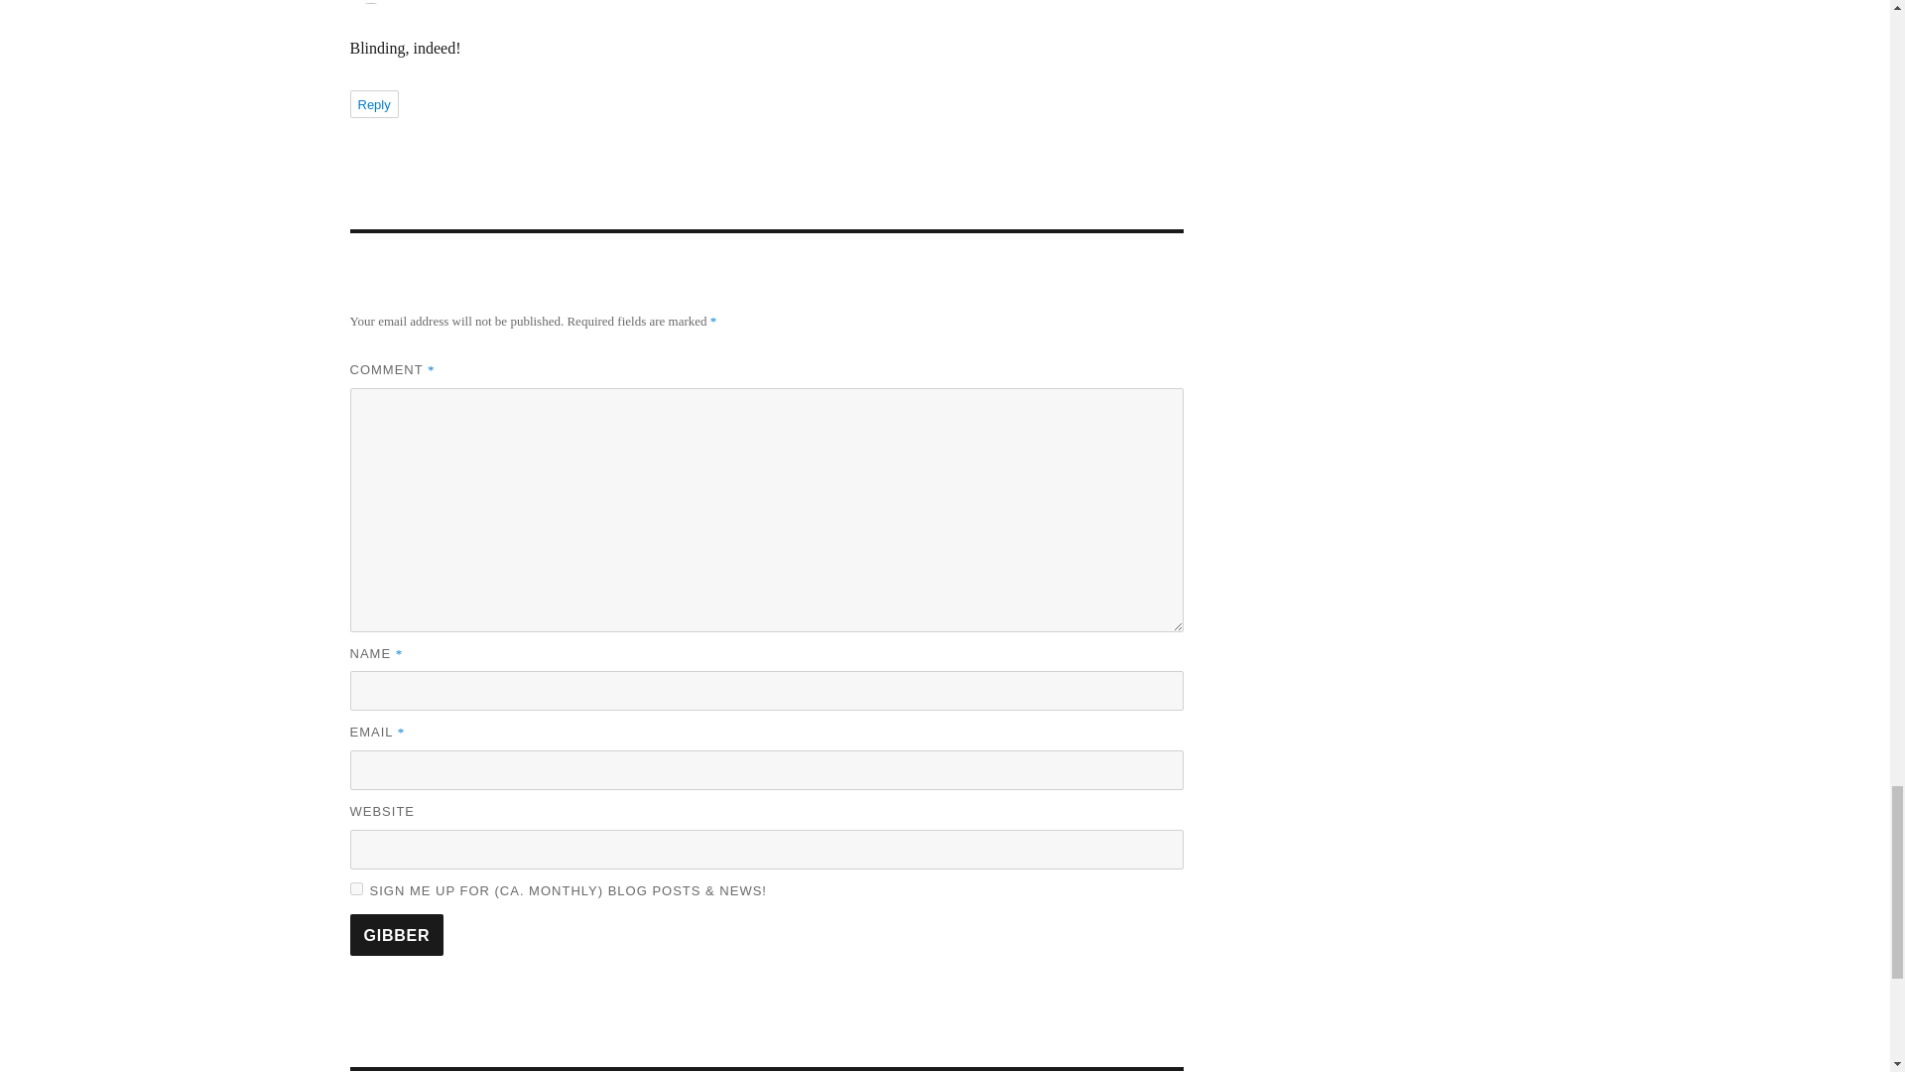  What do you see at coordinates (396, 935) in the screenshot?
I see `Gibber` at bounding box center [396, 935].